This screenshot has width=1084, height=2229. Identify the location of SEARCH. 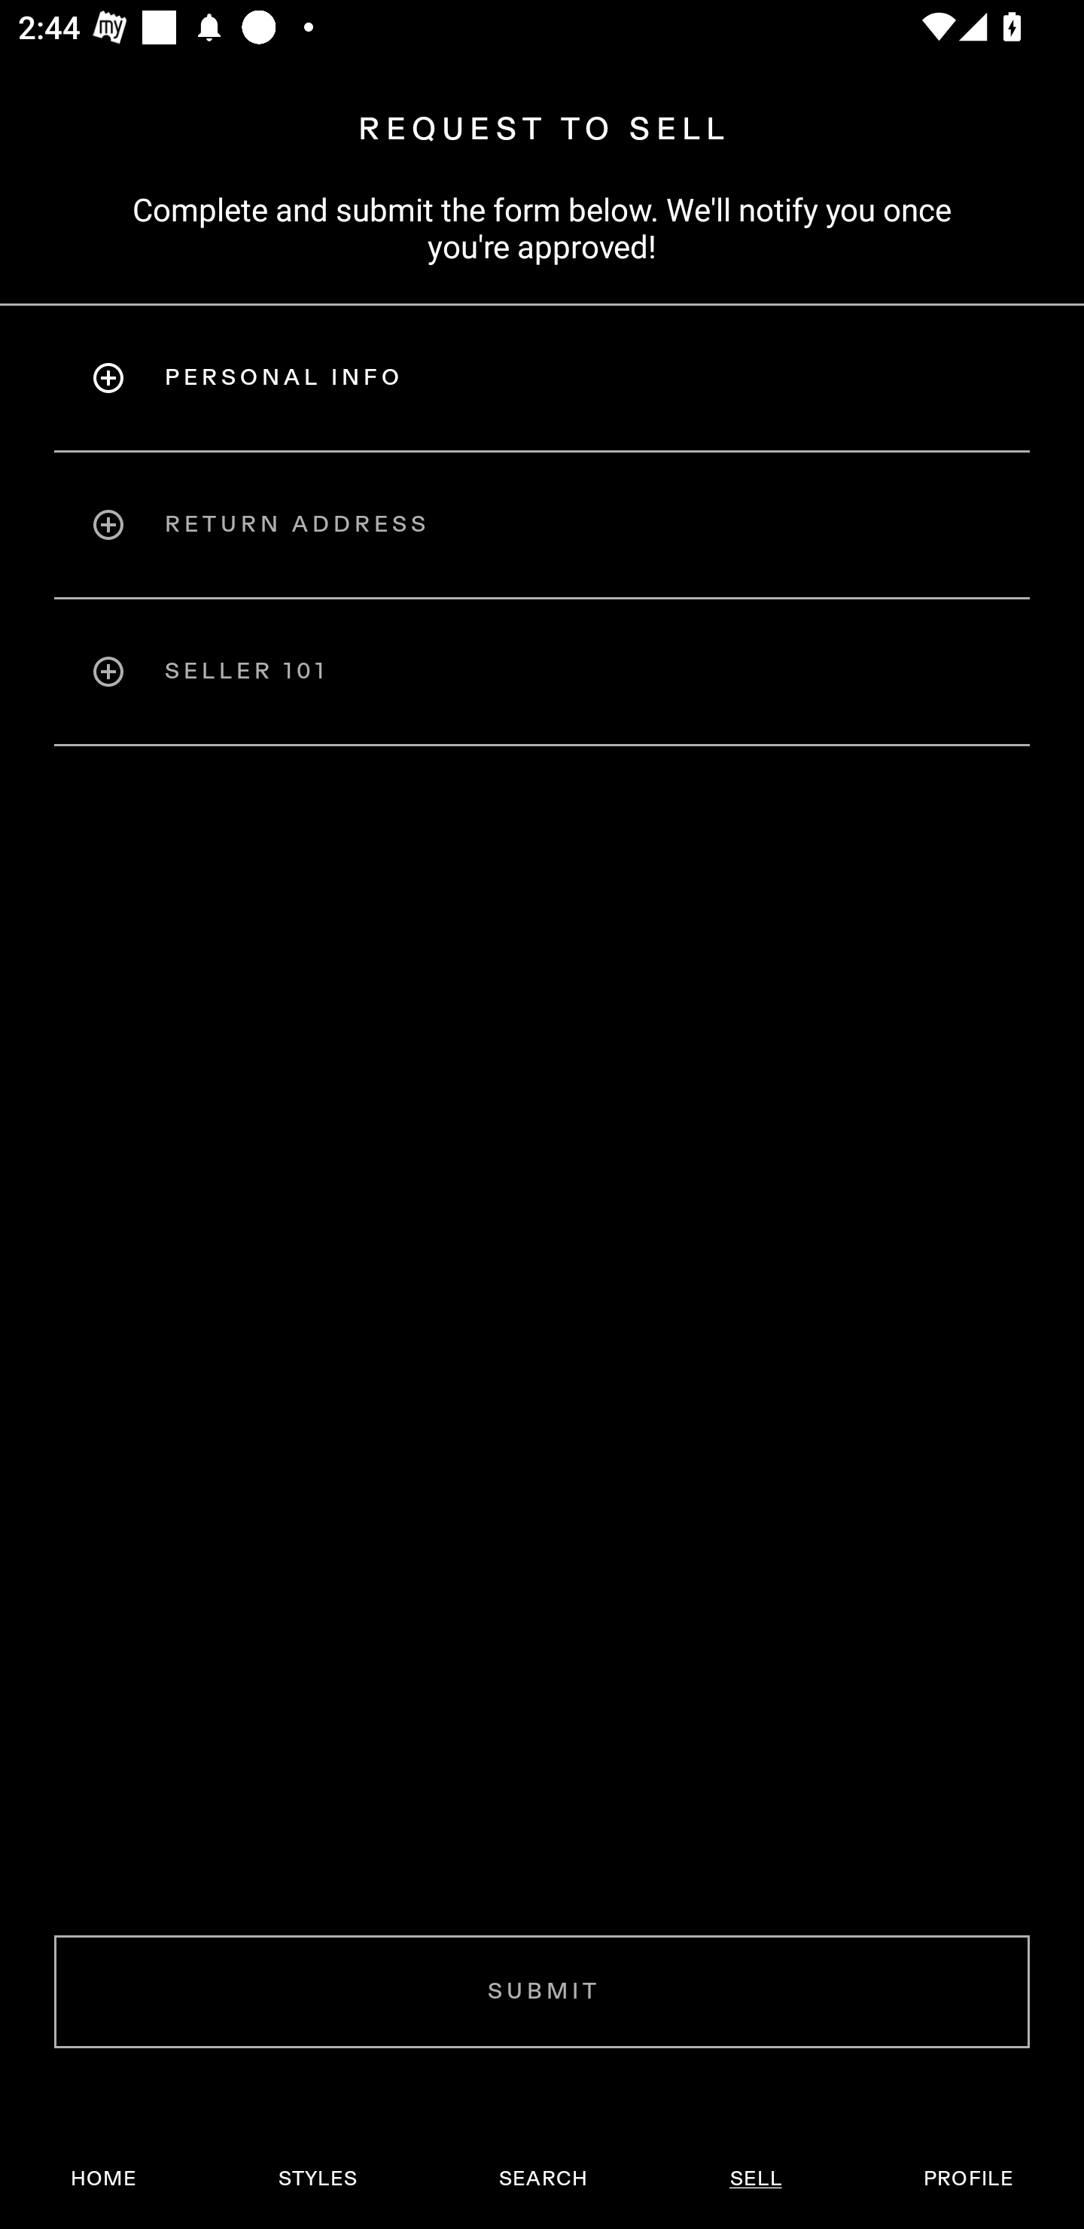
(543, 2179).